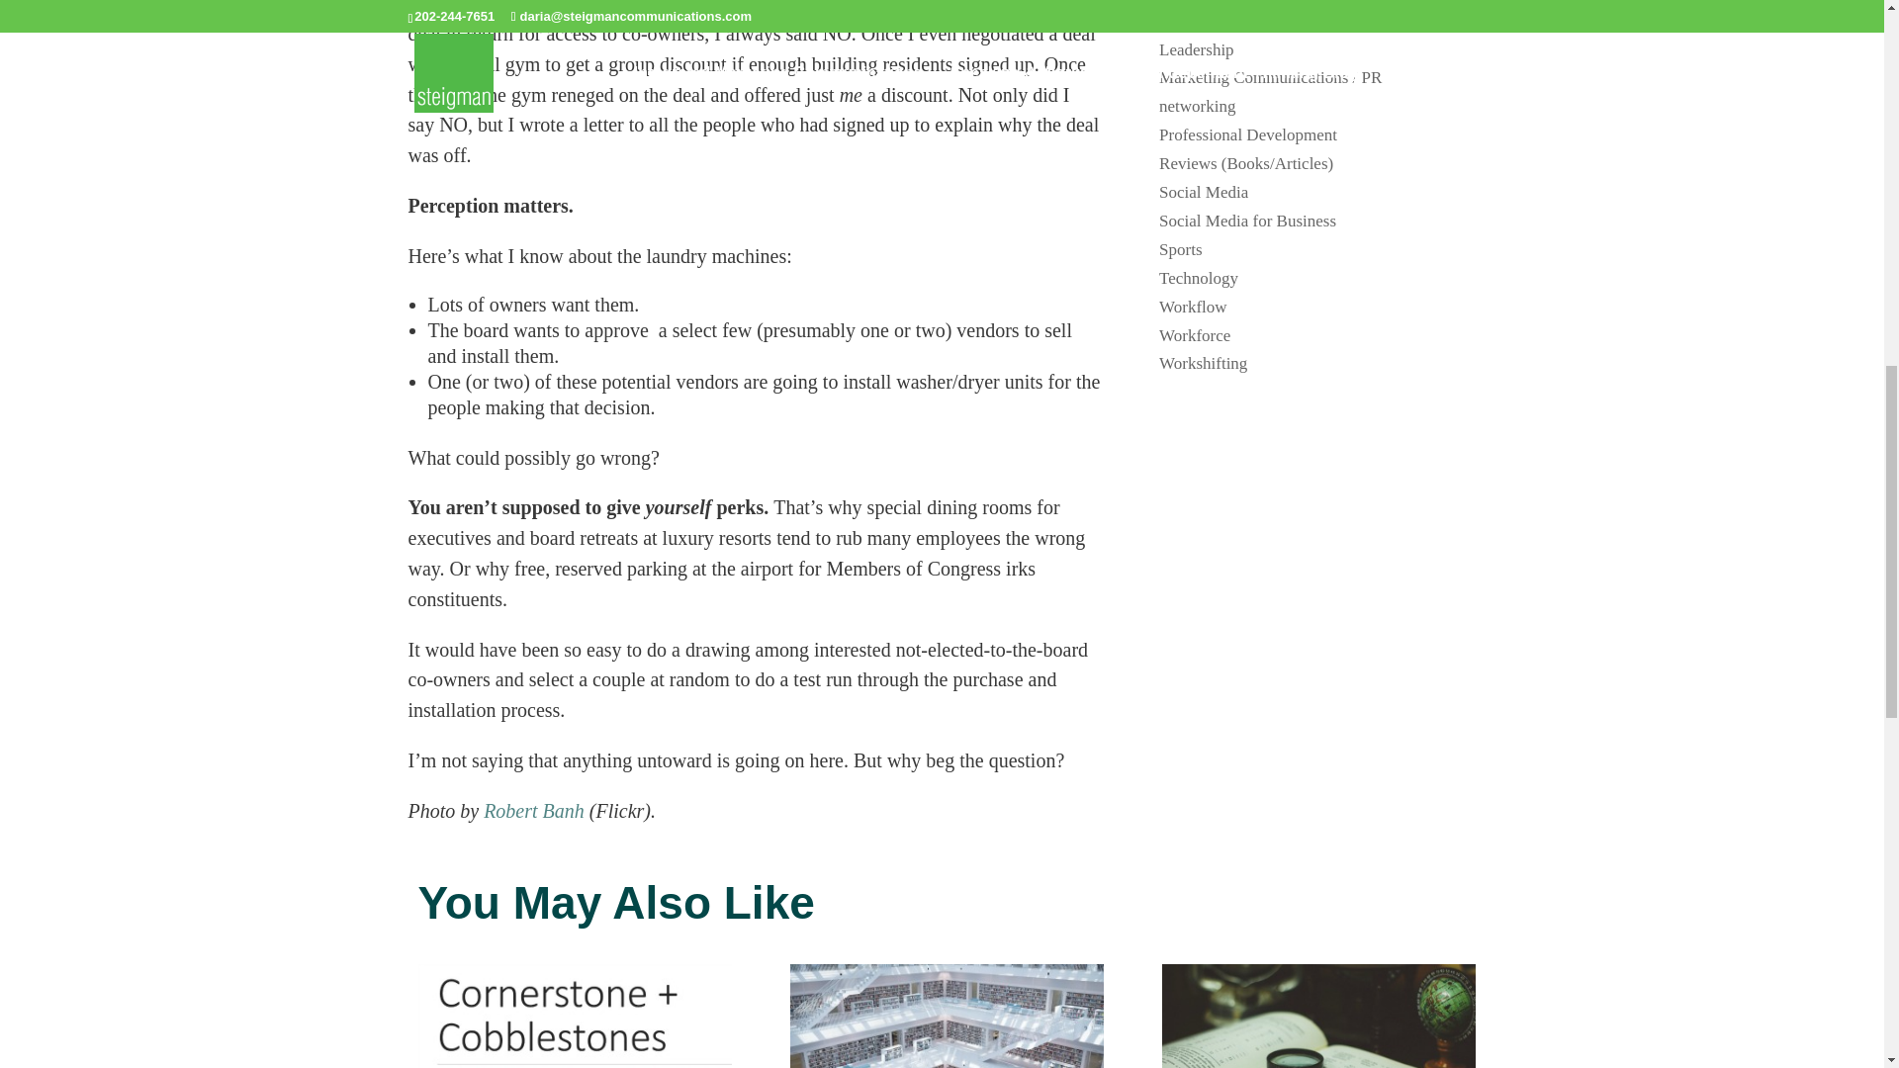 This screenshot has height=1068, width=1899. What do you see at coordinates (1197, 49) in the screenshot?
I see `Leadership` at bounding box center [1197, 49].